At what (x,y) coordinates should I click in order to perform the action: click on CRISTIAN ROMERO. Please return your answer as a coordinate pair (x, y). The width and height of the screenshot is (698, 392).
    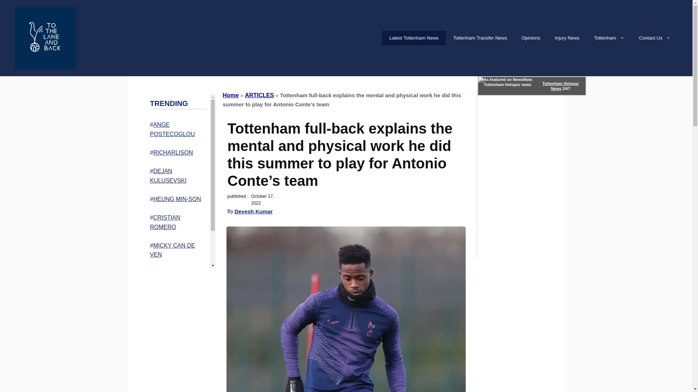
    Looking at the image, I should click on (165, 222).